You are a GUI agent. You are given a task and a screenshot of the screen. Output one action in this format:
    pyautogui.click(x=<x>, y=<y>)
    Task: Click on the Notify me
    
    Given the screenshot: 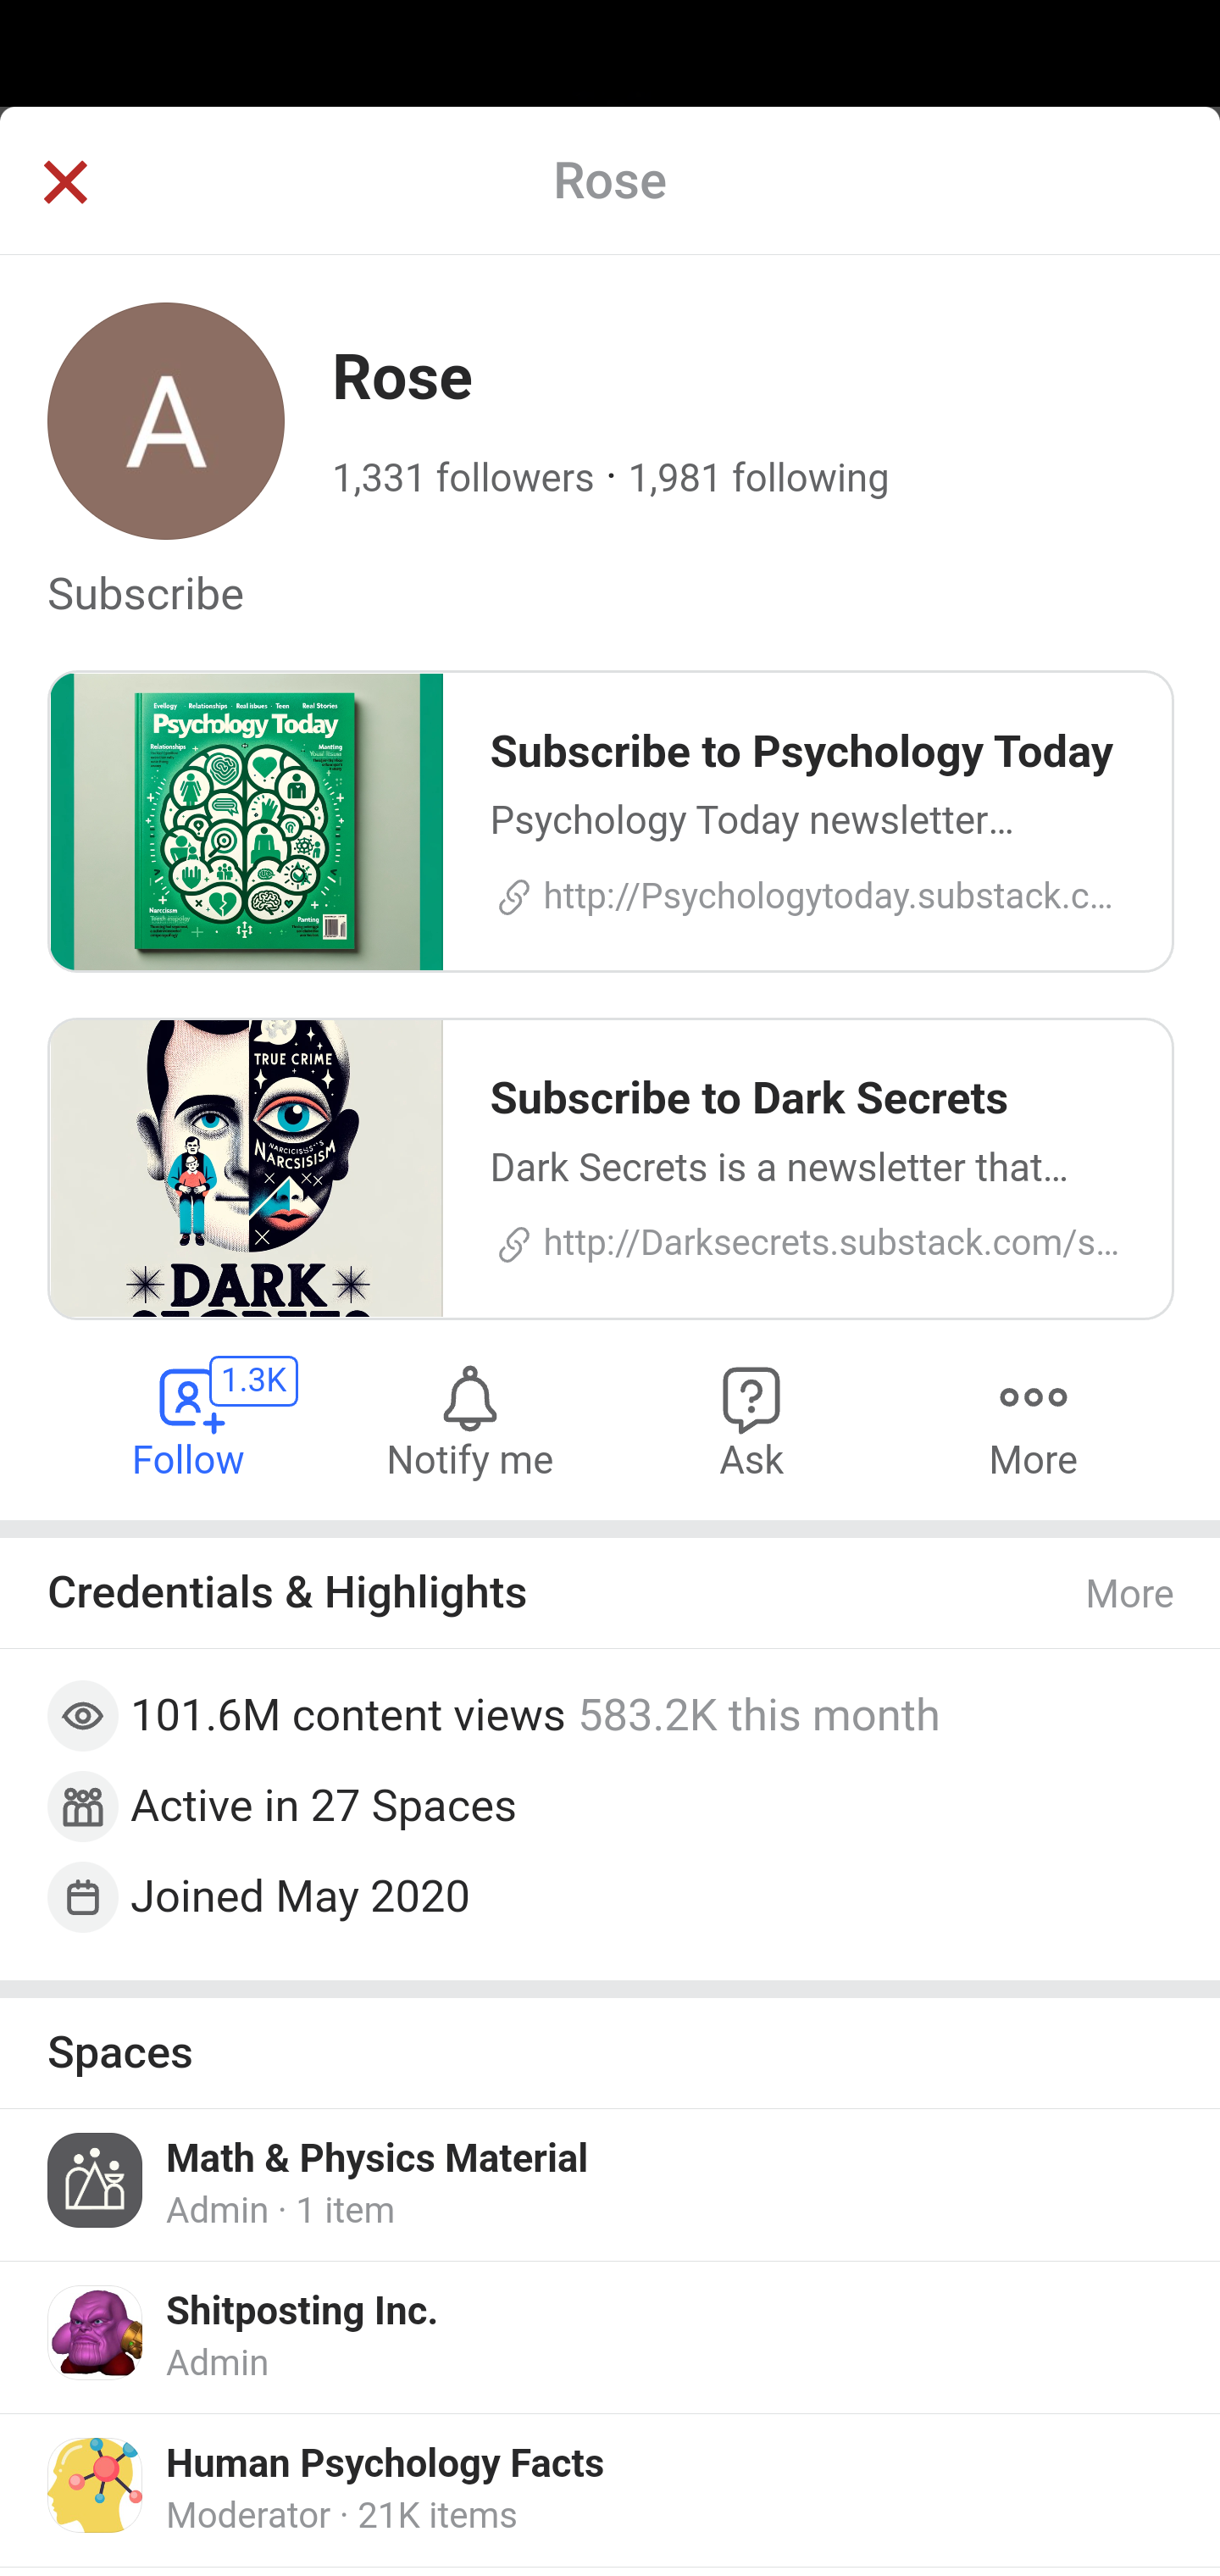 What is the action you would take?
    pyautogui.click(x=469, y=1419)
    